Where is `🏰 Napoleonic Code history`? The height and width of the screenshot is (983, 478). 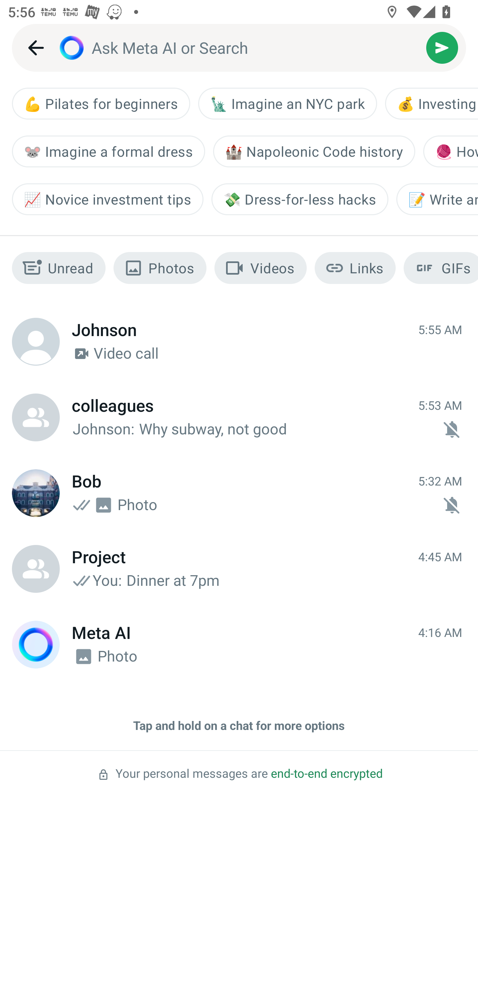
🏰 Napoleonic Code history is located at coordinates (314, 151).